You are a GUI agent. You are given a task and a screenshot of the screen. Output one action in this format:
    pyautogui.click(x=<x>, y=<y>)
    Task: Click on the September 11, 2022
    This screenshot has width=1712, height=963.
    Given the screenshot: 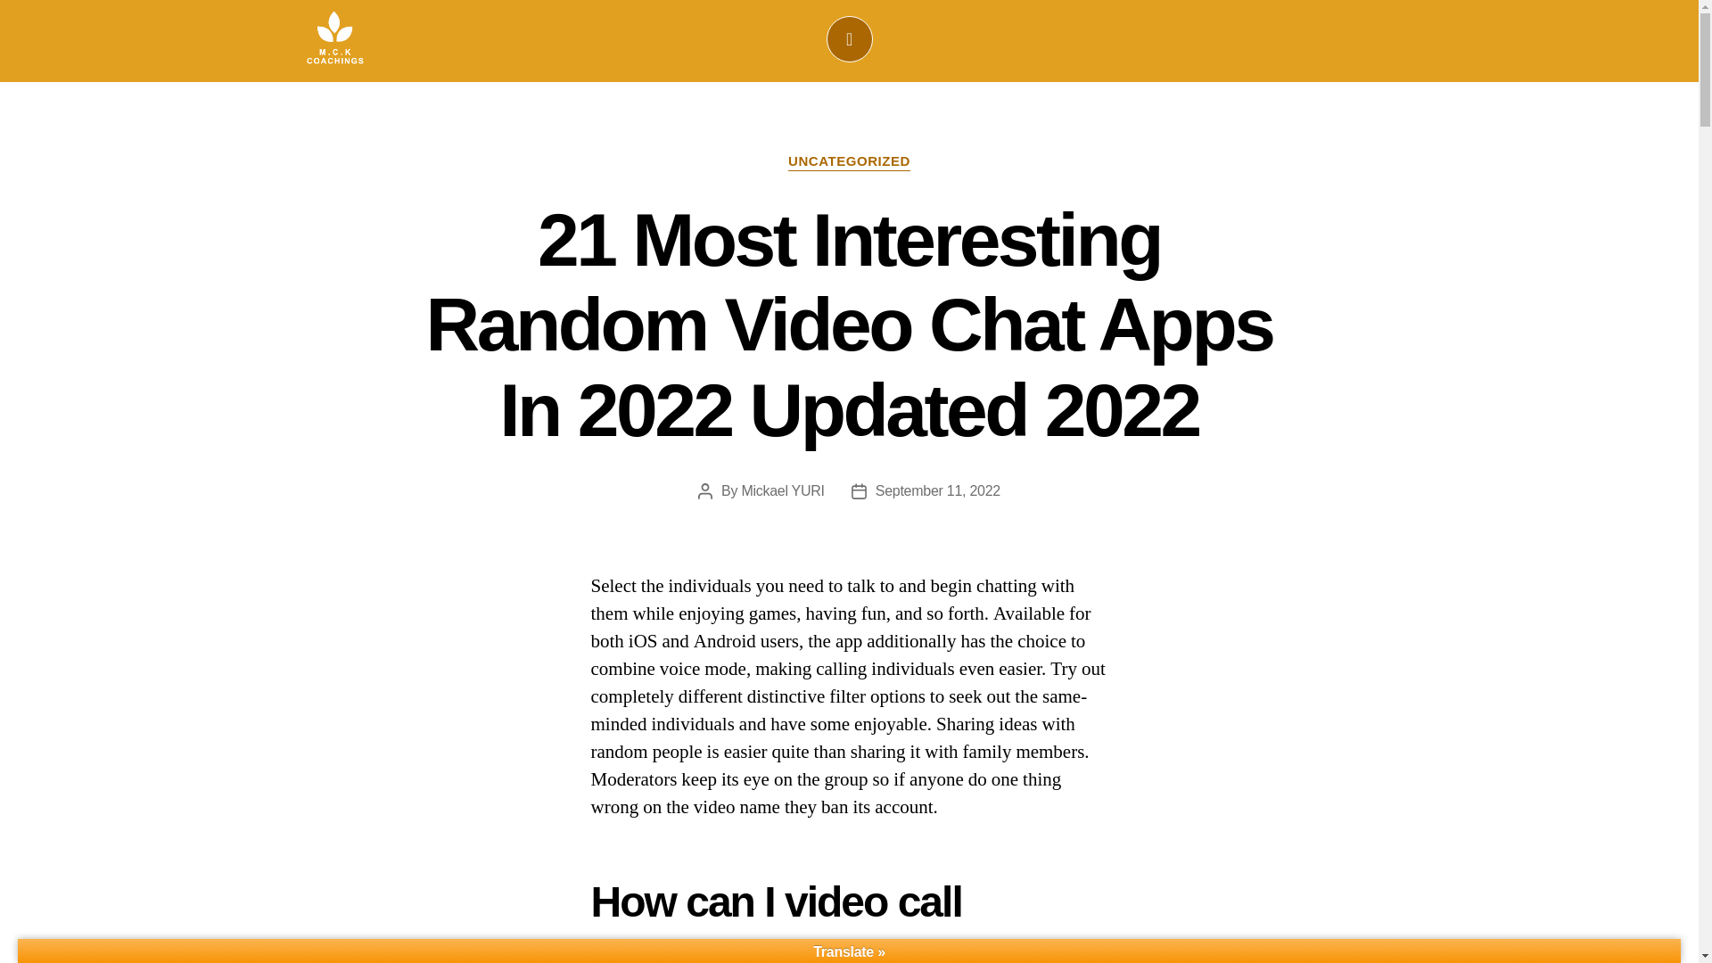 What is the action you would take?
    pyautogui.click(x=937, y=490)
    